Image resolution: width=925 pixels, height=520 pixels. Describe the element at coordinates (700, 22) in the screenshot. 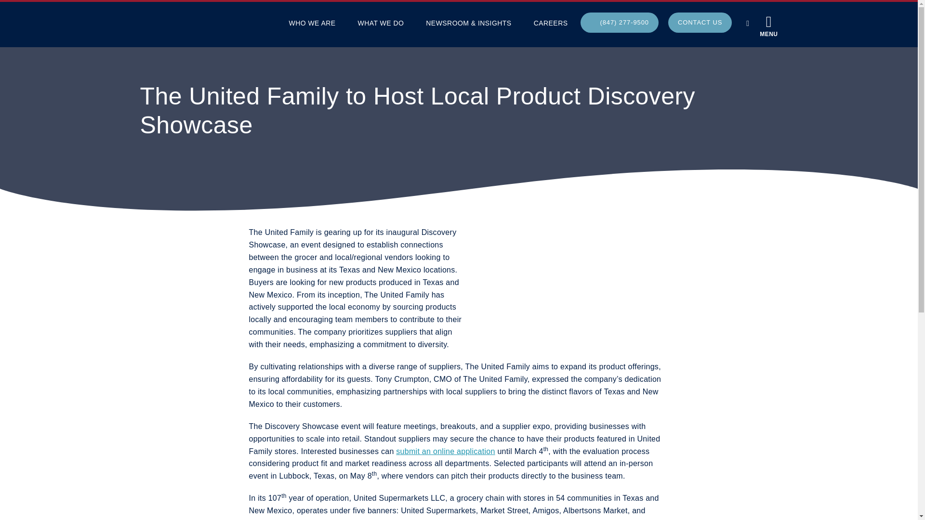

I see `CONTACT US` at that location.